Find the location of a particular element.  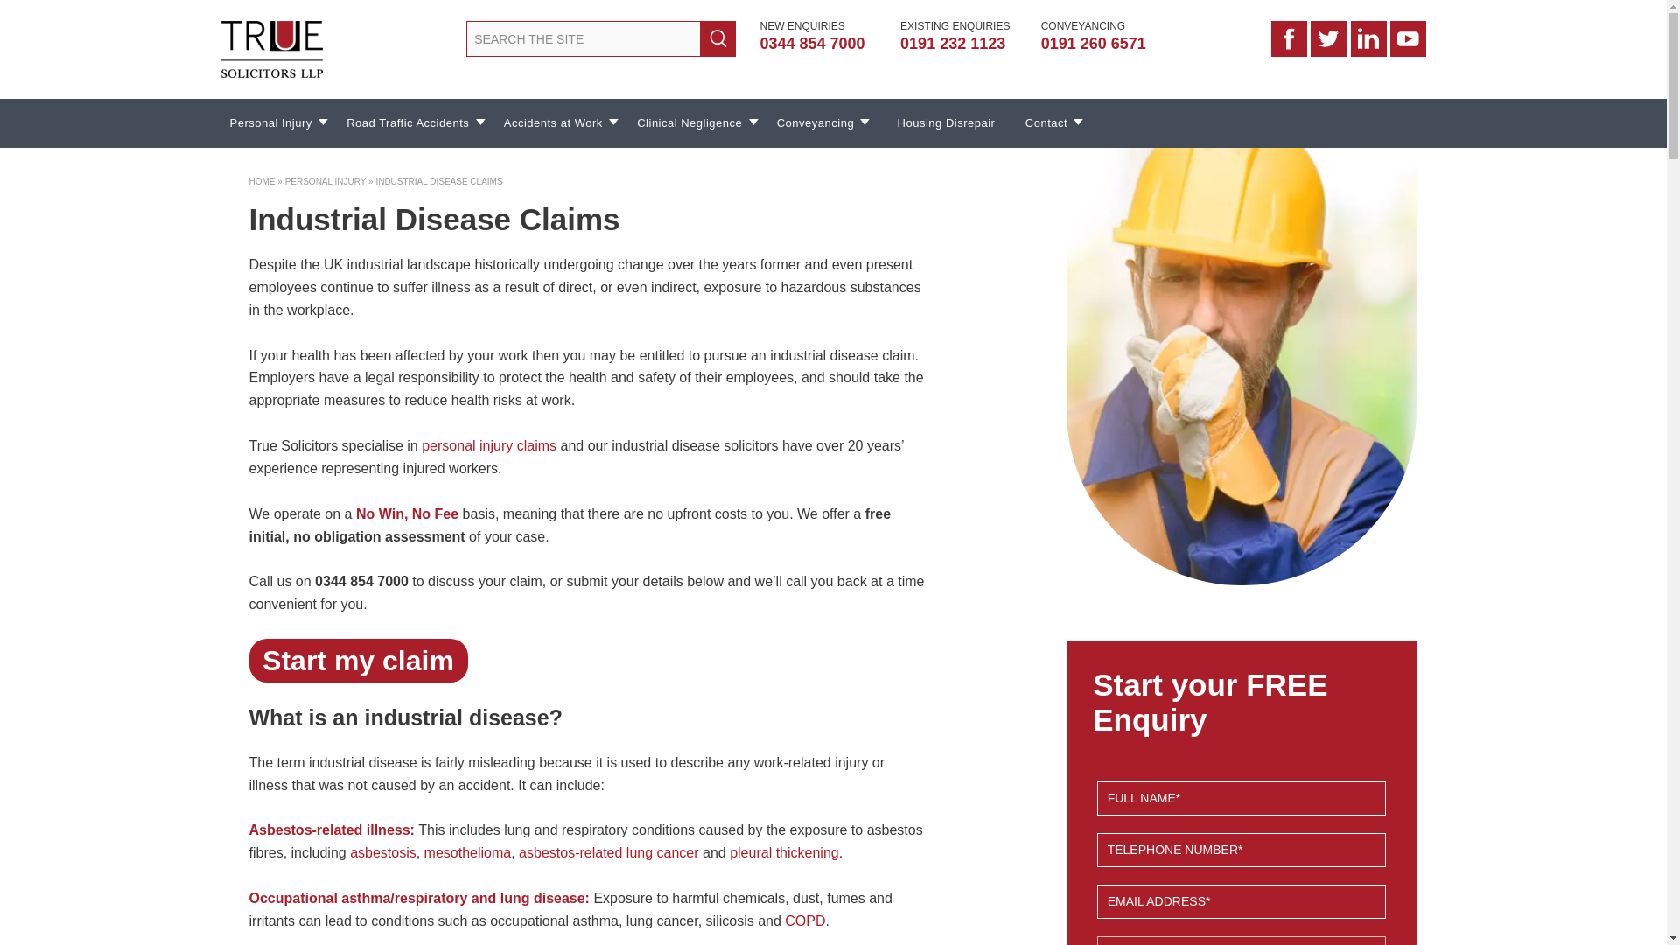

0191 232 1123 is located at coordinates (964, 44).